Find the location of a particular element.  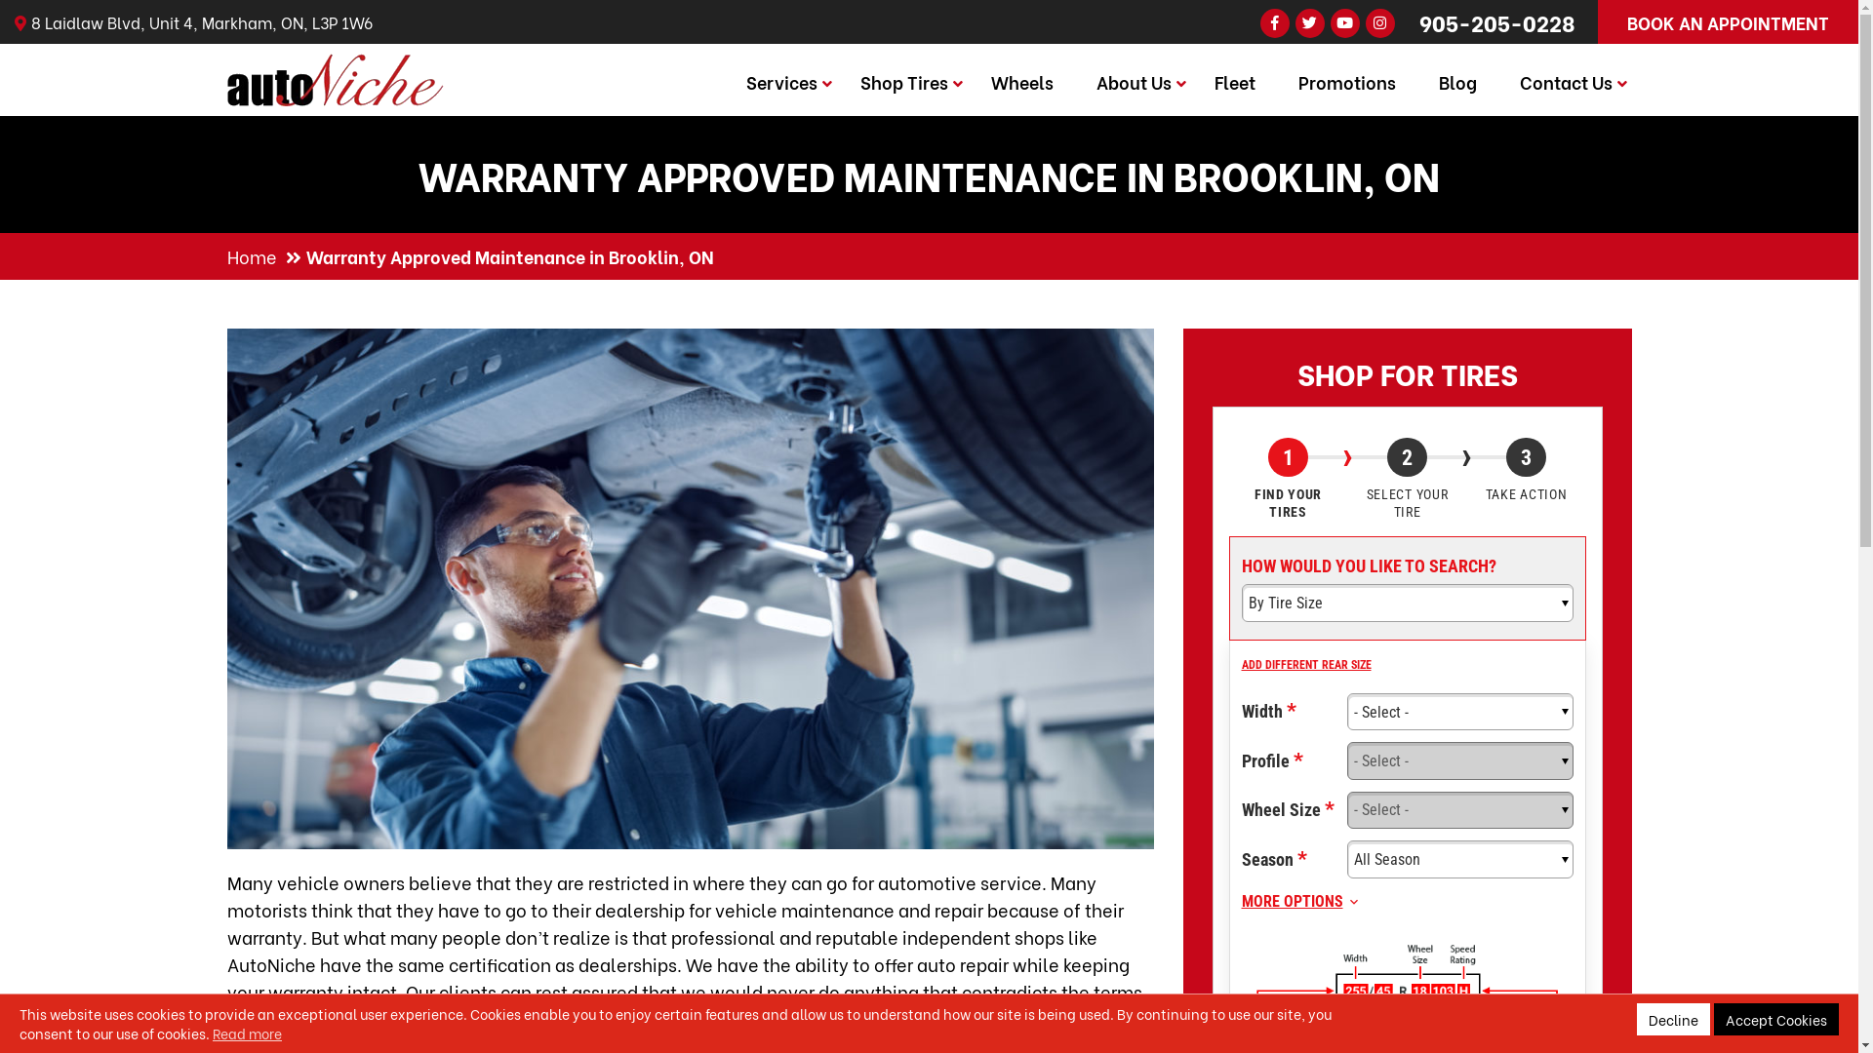

ADD DIFFERENT REAR SIZE is located at coordinates (1305, 665).